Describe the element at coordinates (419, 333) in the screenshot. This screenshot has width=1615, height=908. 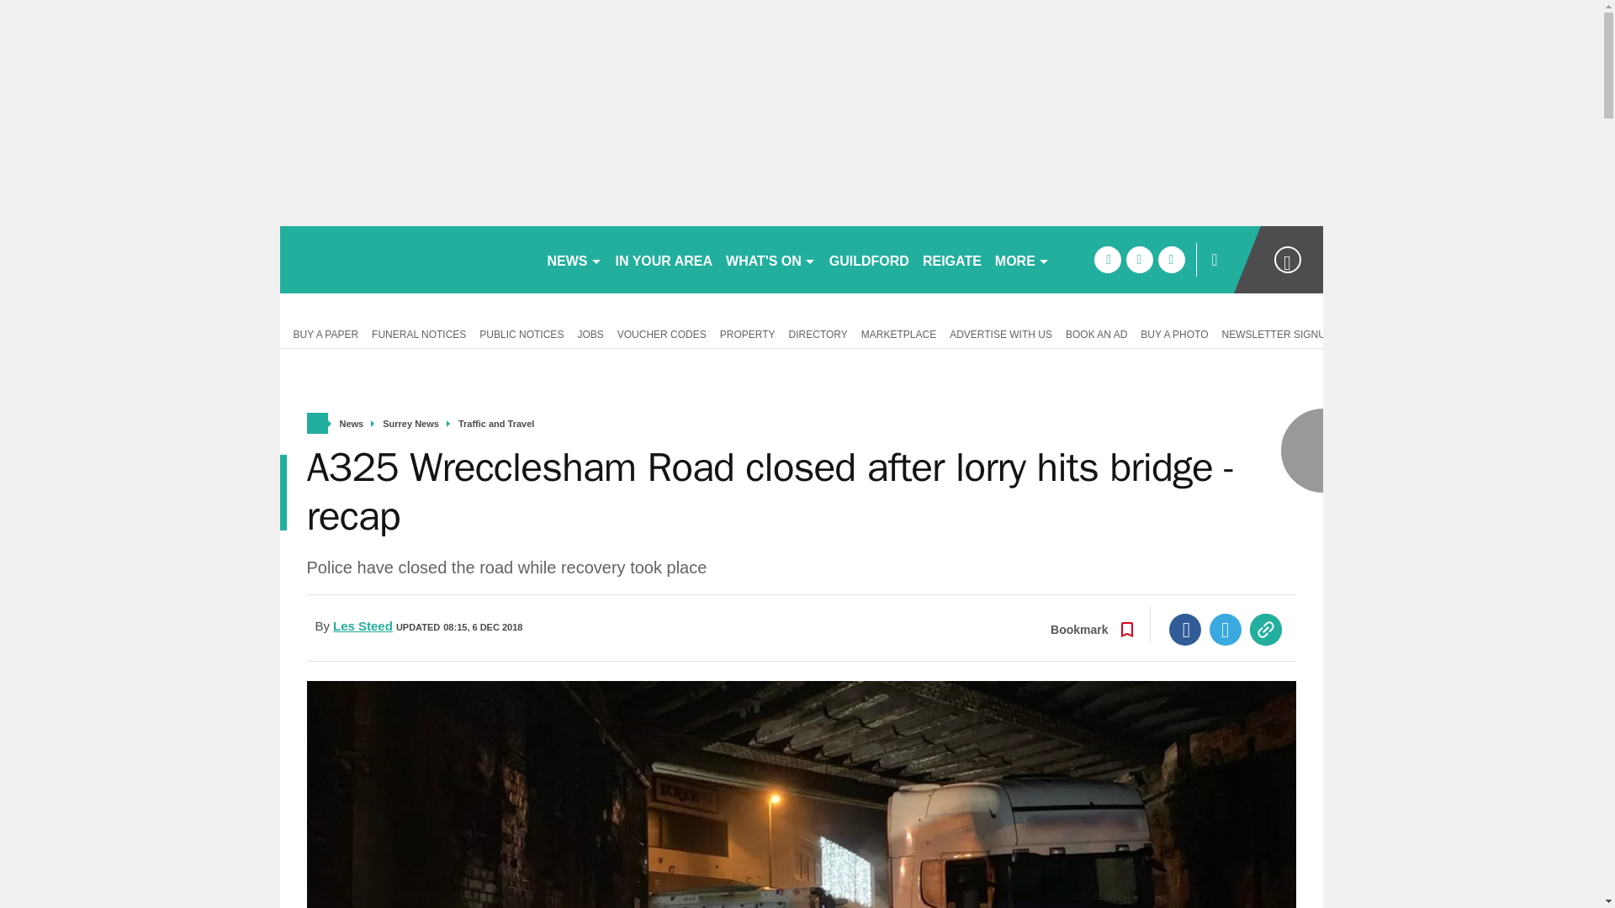
I see `FUNERAL NOTICES` at that location.